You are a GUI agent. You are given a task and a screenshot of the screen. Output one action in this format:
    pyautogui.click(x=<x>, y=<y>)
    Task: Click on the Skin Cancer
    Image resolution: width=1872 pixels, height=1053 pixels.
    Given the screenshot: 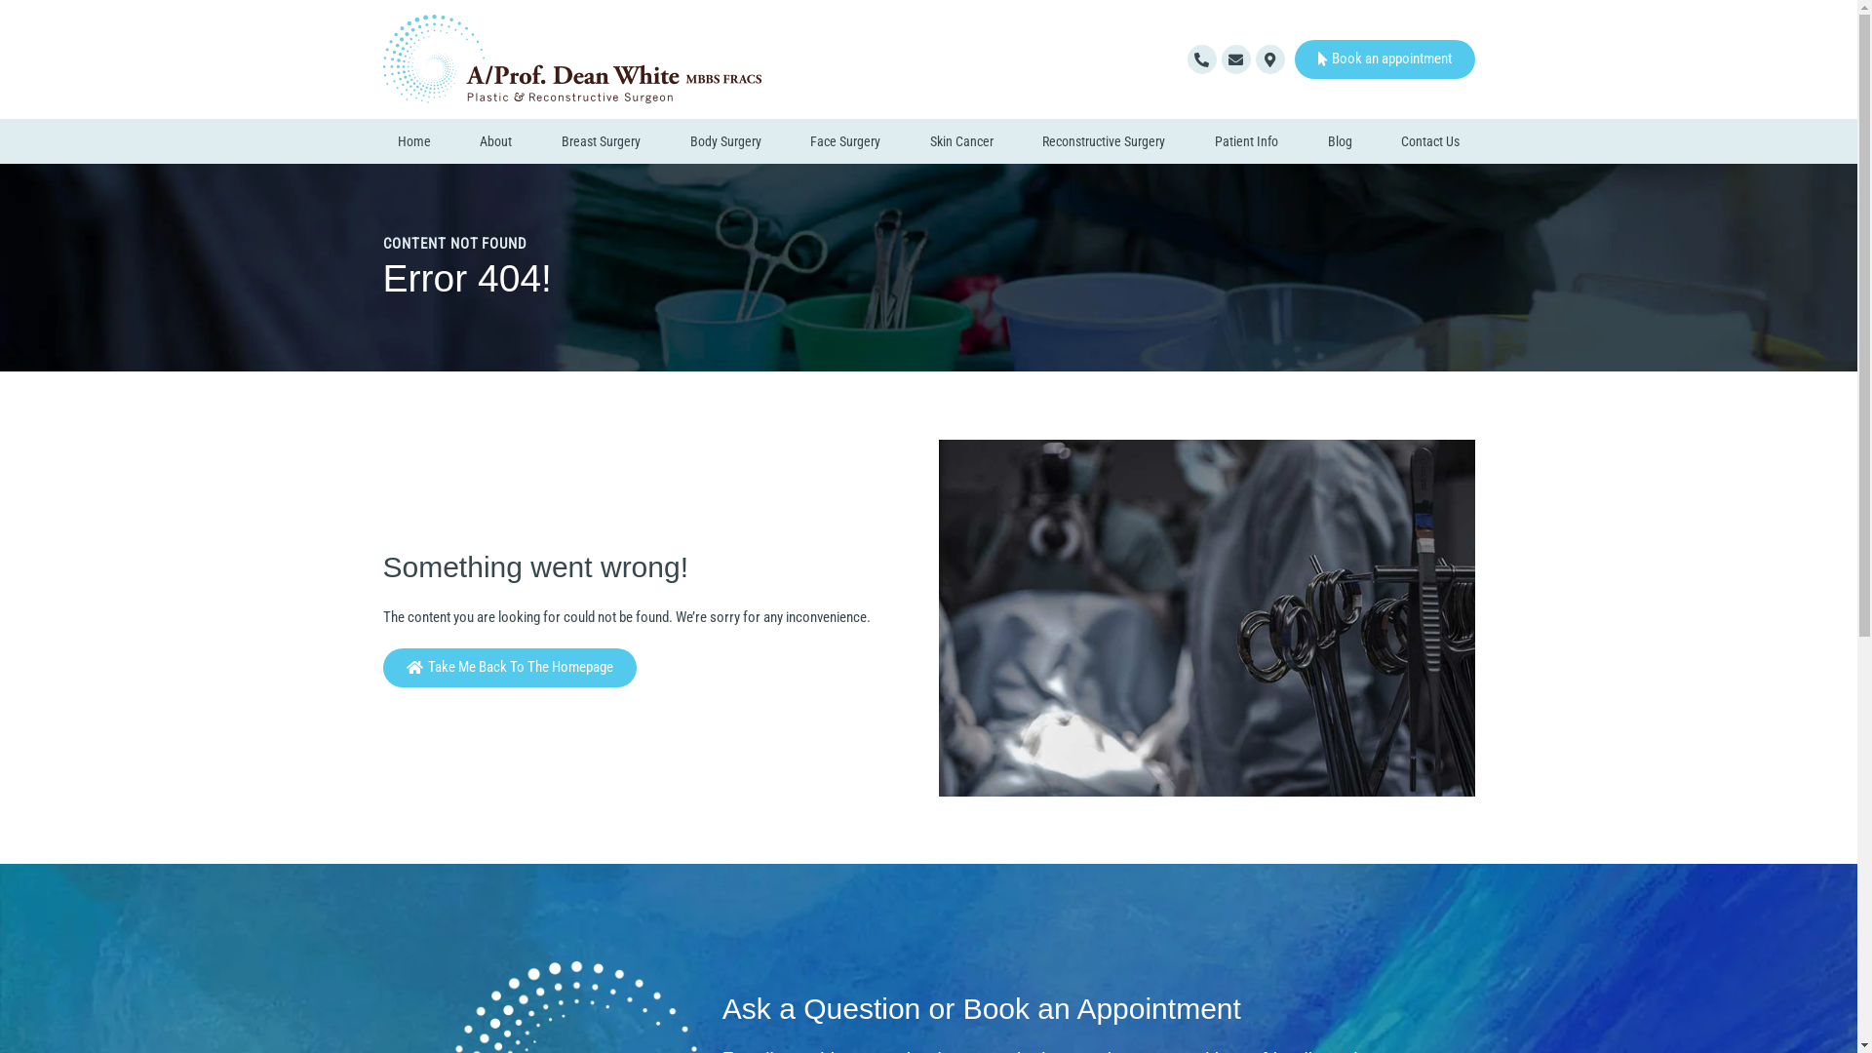 What is the action you would take?
    pyautogui.click(x=961, y=141)
    